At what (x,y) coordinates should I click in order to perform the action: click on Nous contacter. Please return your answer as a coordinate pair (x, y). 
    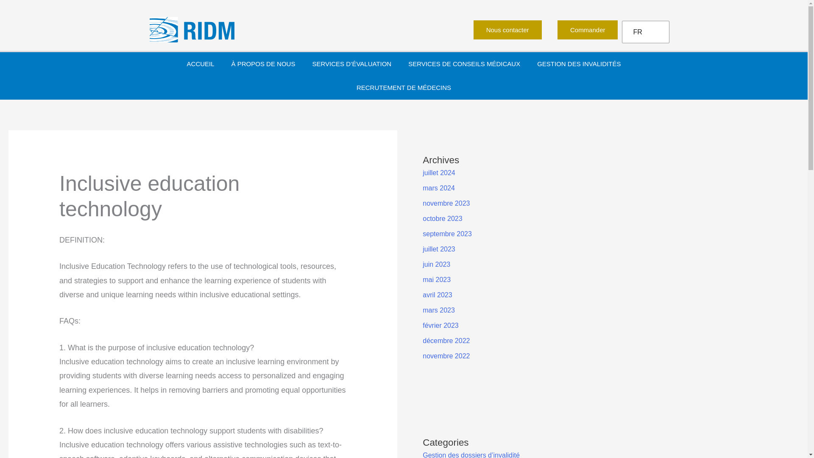
    Looking at the image, I should click on (508, 30).